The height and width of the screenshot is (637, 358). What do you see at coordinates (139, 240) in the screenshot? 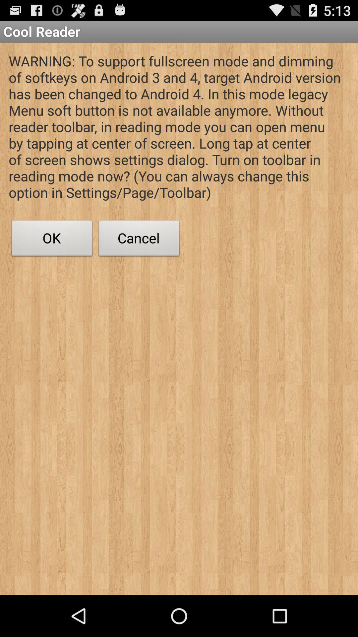
I see `select icon below warning to support` at bounding box center [139, 240].